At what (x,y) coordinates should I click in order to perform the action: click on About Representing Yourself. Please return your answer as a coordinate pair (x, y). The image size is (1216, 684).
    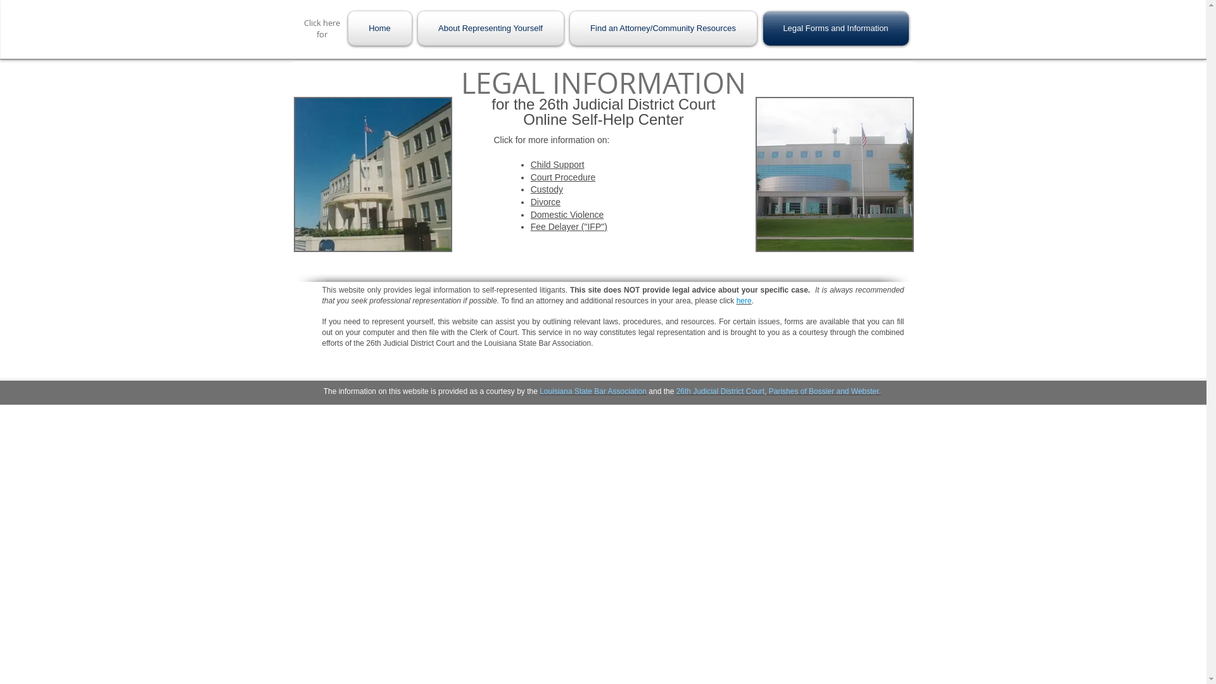
    Looking at the image, I should click on (490, 28).